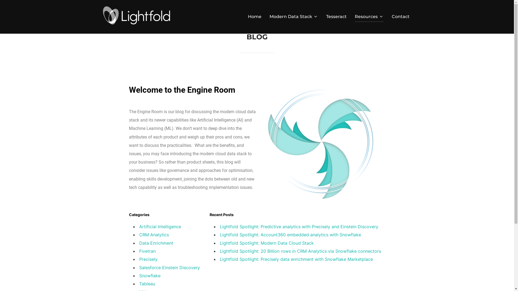  I want to click on Tableau, so click(147, 284).